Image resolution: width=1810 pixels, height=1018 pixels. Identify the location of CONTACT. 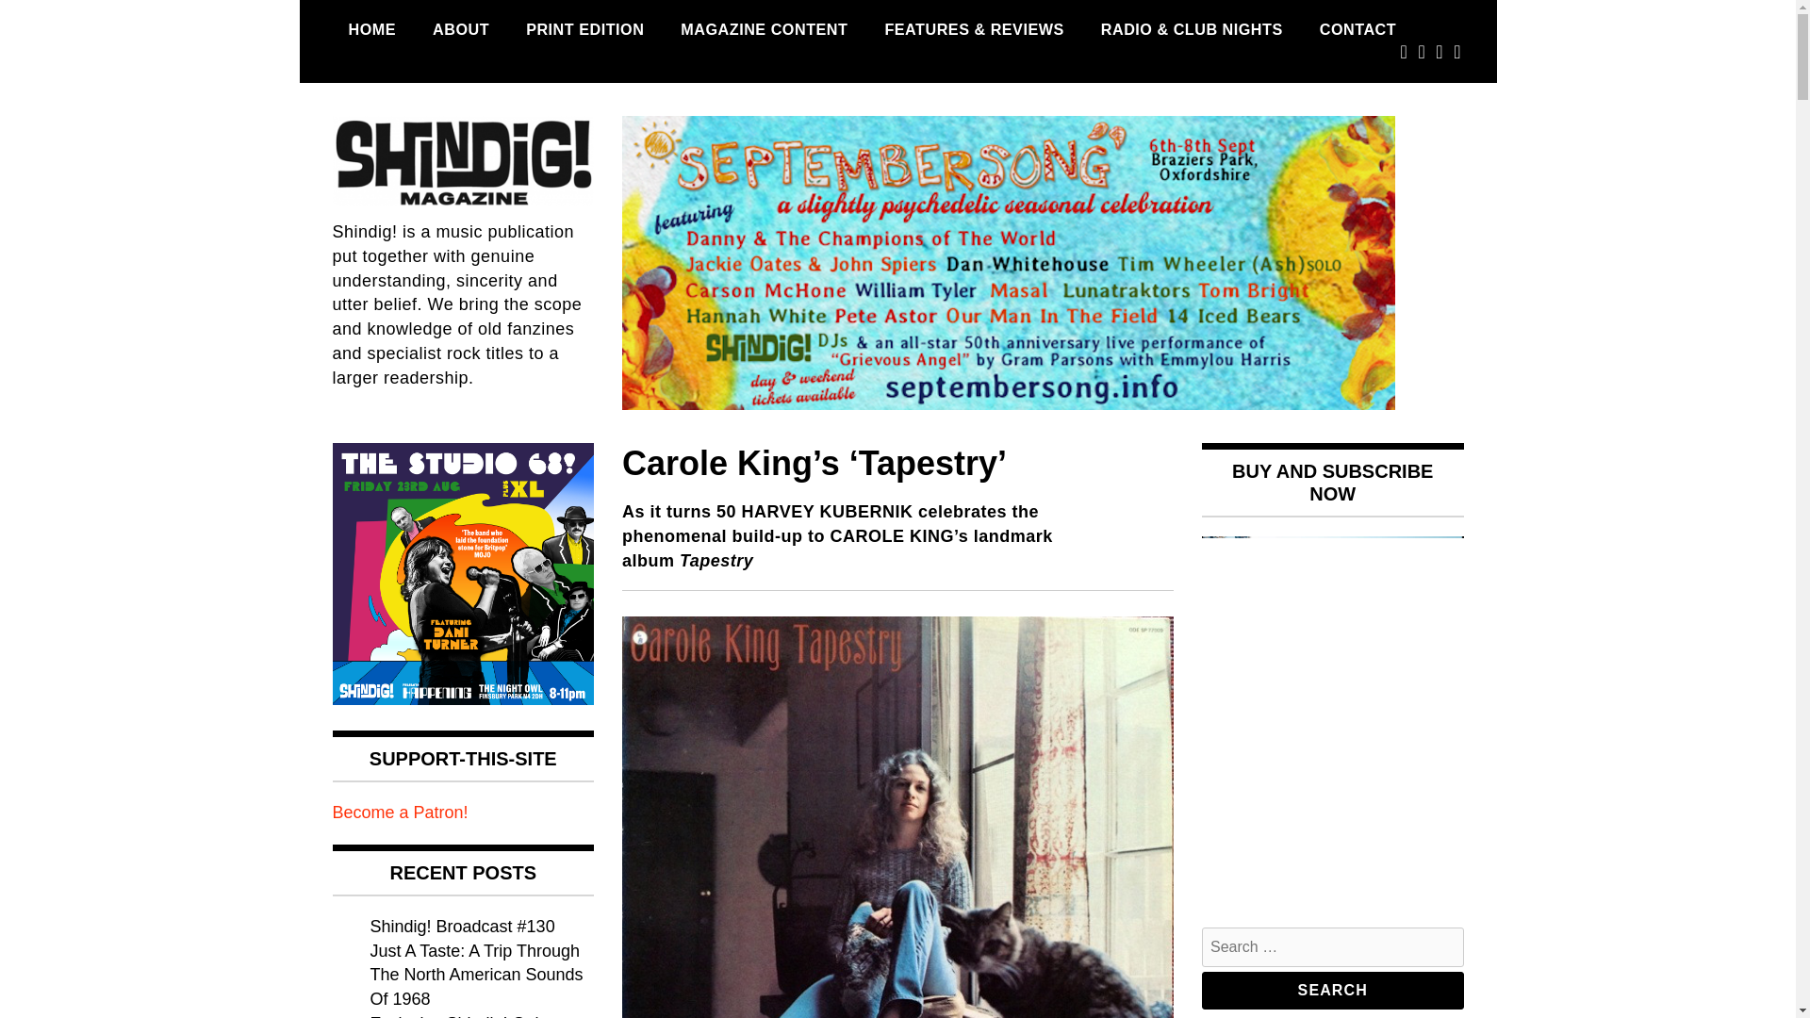
(1357, 29).